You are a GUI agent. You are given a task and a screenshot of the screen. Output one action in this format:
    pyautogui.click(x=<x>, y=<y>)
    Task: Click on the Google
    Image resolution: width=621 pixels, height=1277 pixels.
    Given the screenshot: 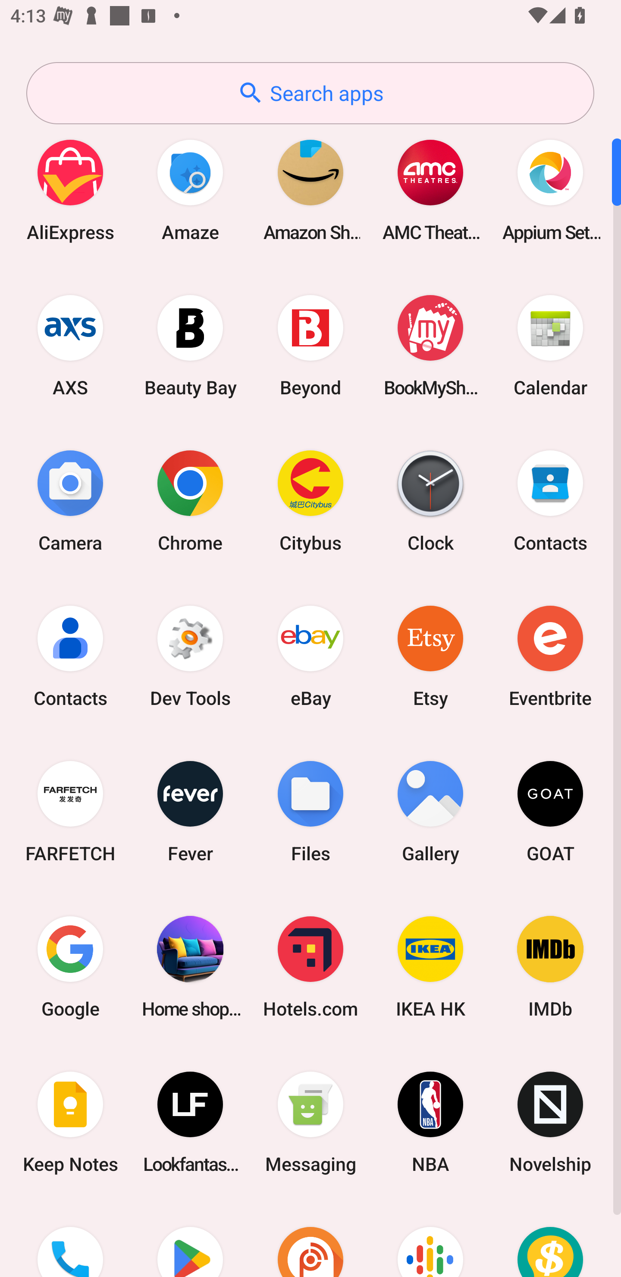 What is the action you would take?
    pyautogui.click(x=70, y=966)
    